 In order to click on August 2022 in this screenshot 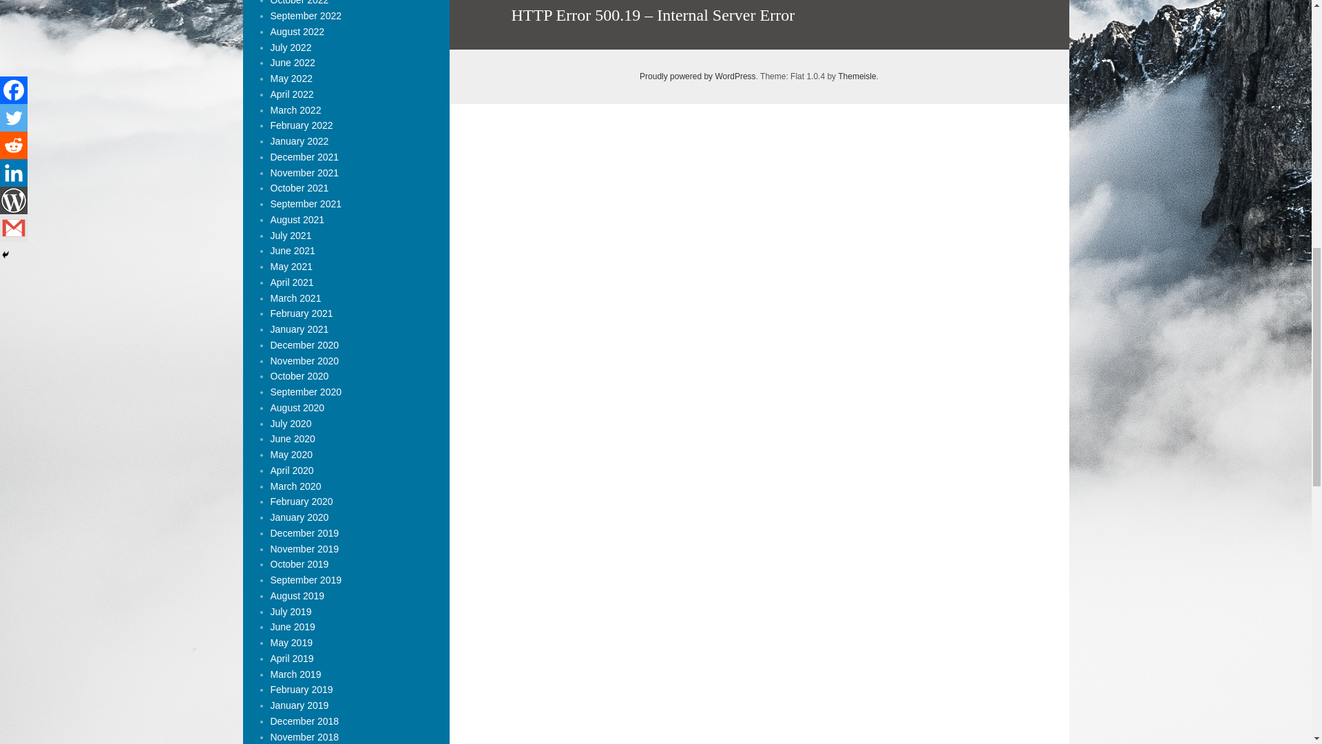, I will do `click(296, 32)`.